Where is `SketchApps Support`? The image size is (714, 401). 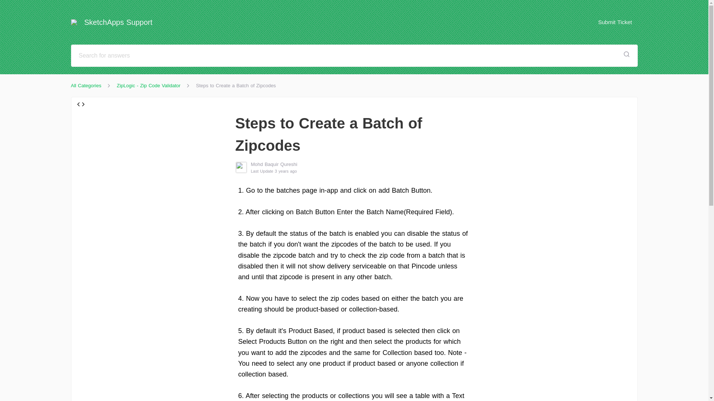 SketchApps Support is located at coordinates (115, 22).